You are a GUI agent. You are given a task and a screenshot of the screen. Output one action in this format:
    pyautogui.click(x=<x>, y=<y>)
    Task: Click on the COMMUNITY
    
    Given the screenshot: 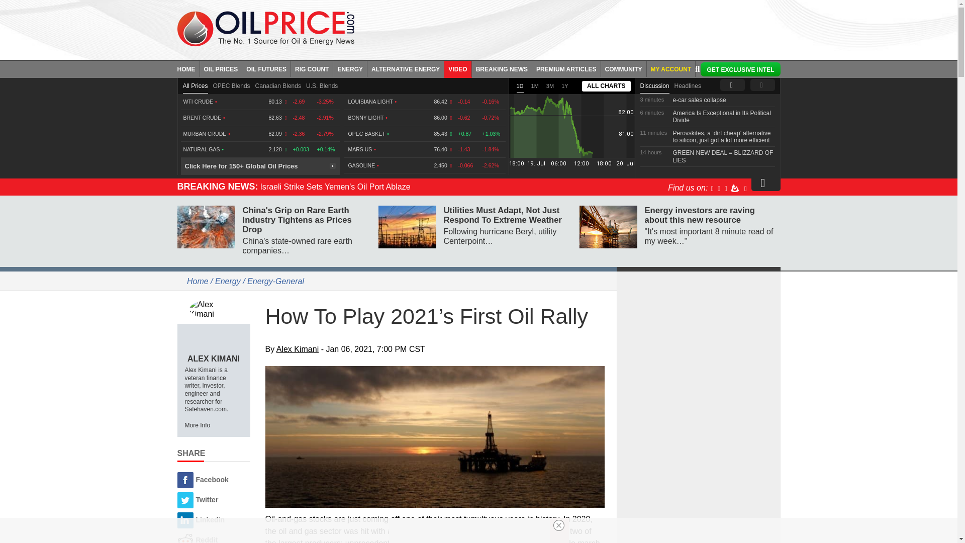 What is the action you would take?
    pyautogui.click(x=624, y=68)
    